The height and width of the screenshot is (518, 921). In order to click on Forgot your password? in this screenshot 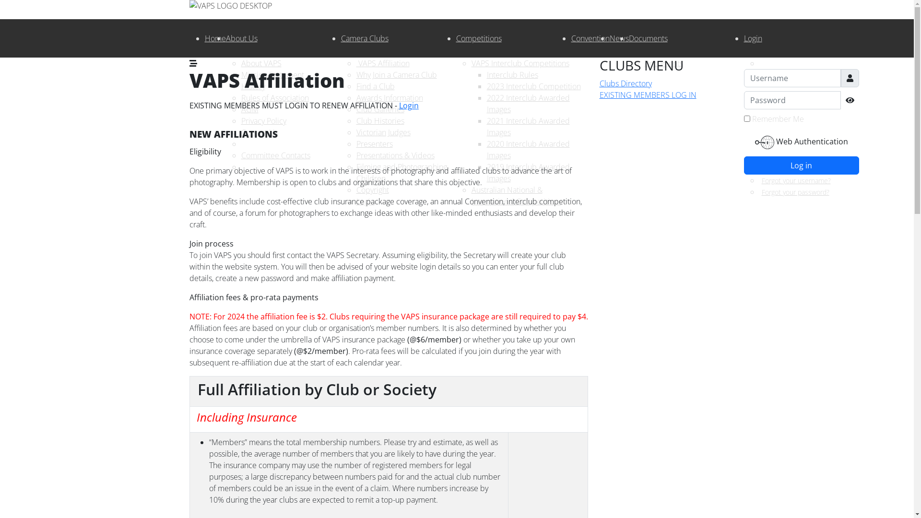, I will do `click(794, 192)`.